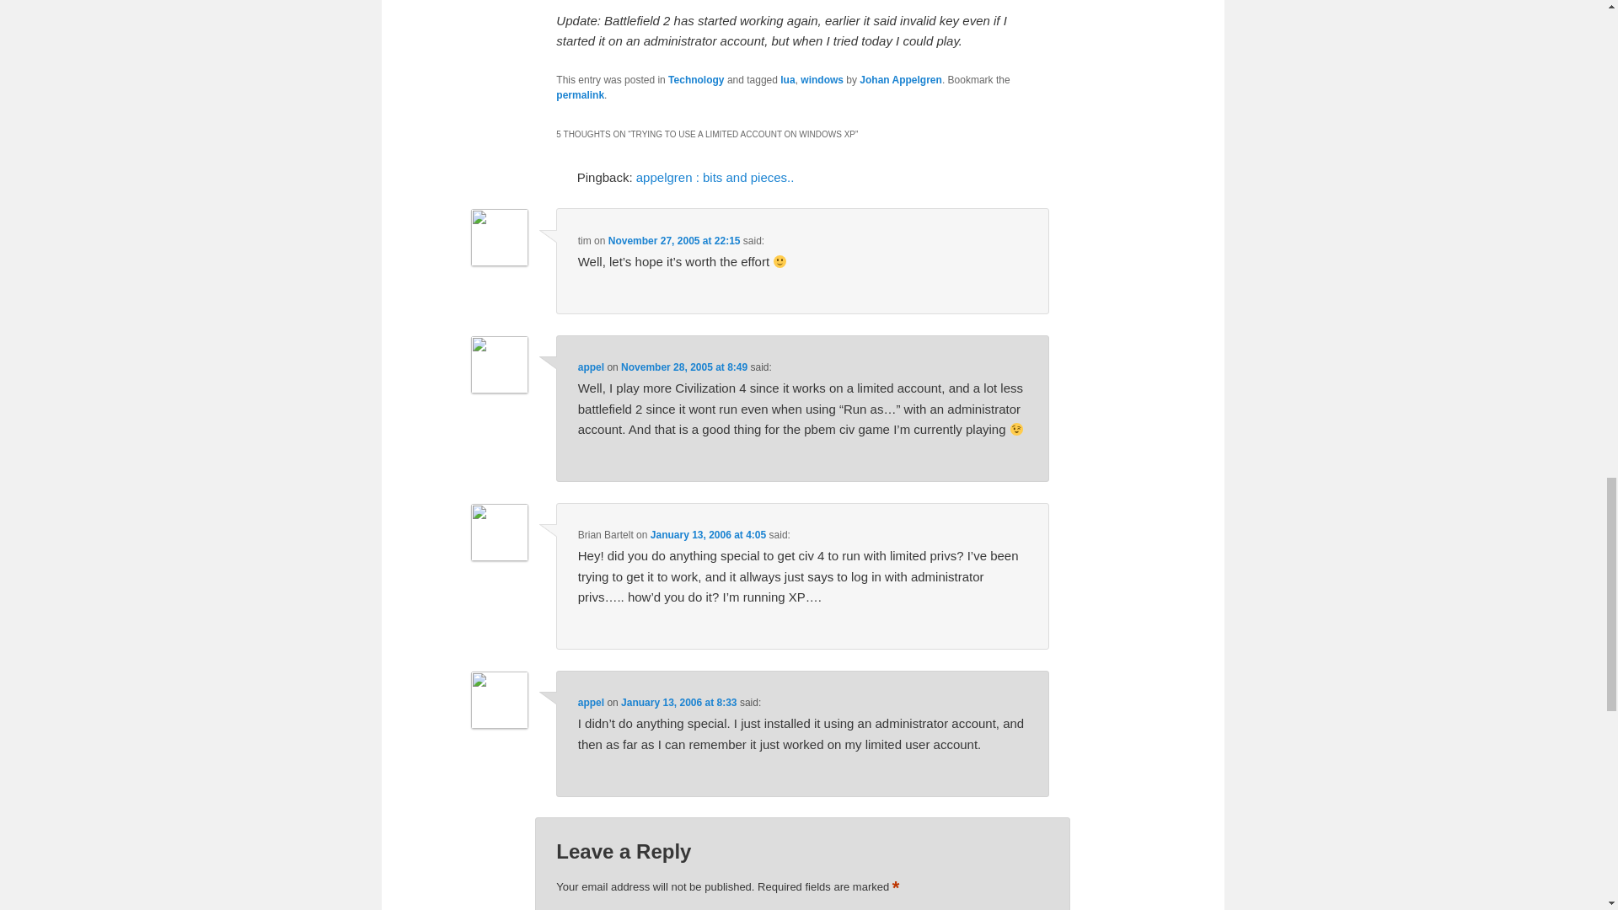  Describe the element at coordinates (715, 177) in the screenshot. I see `appelgren : bits and pieces..` at that location.